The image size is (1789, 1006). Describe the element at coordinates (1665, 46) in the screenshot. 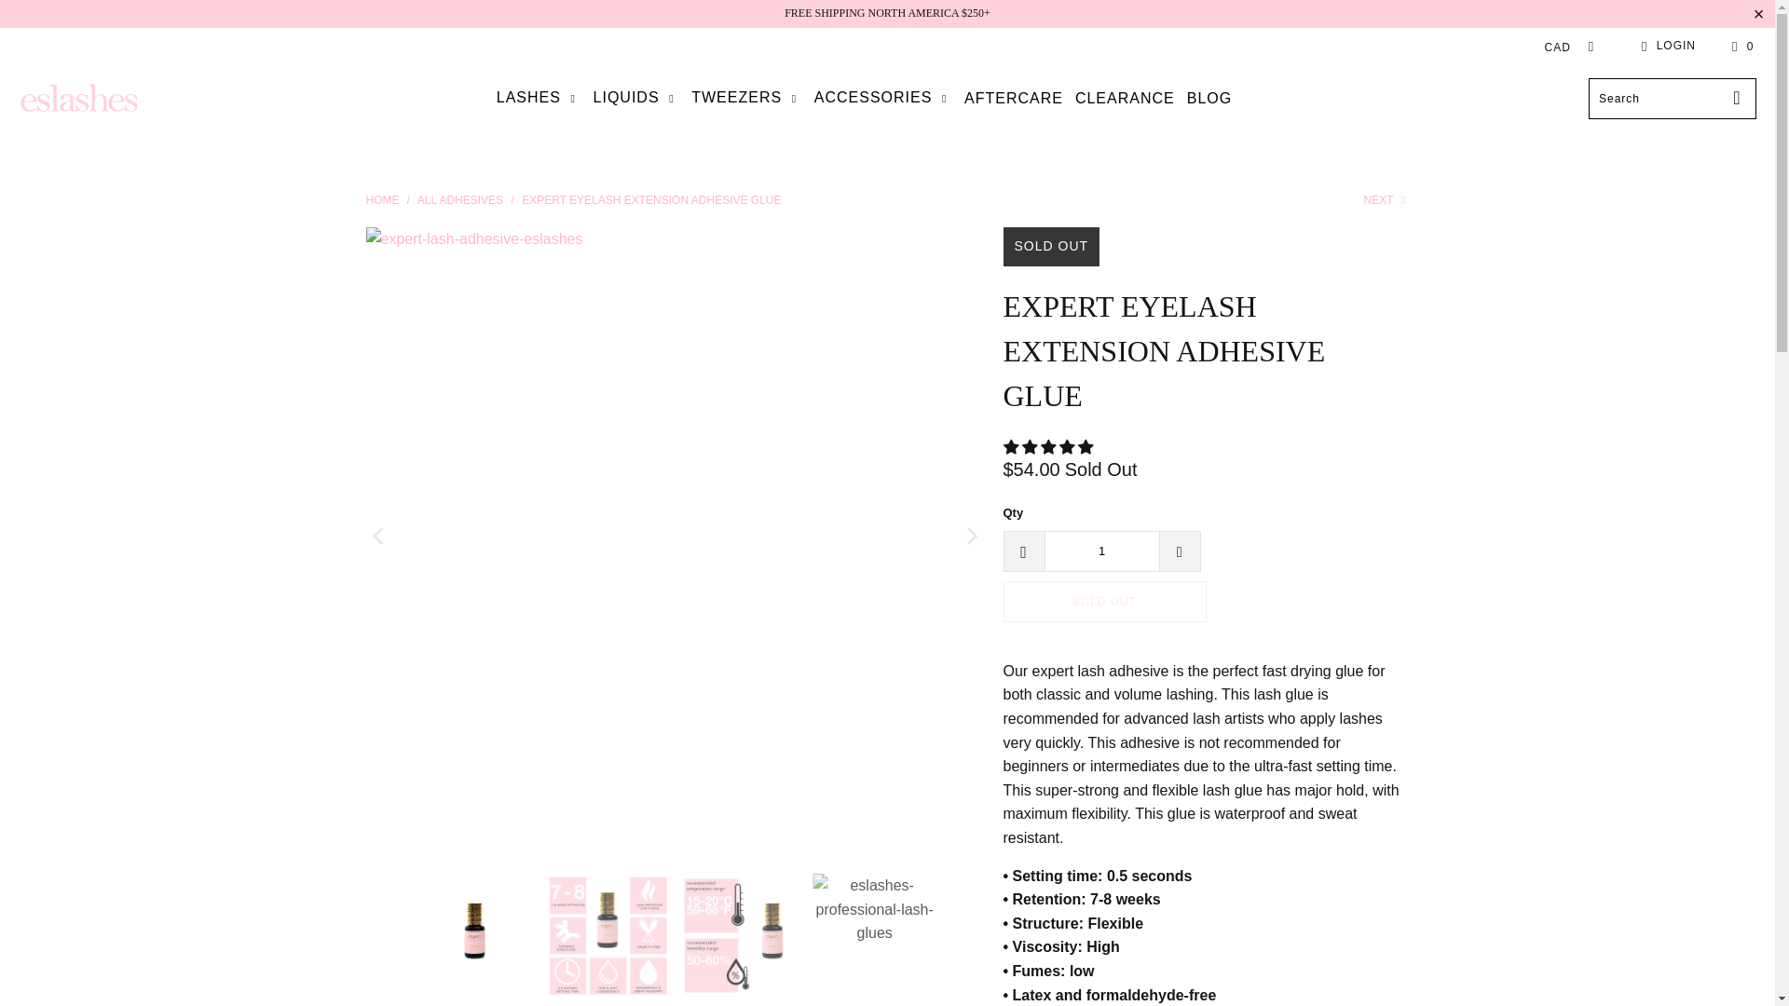

I see `My Account ` at that location.